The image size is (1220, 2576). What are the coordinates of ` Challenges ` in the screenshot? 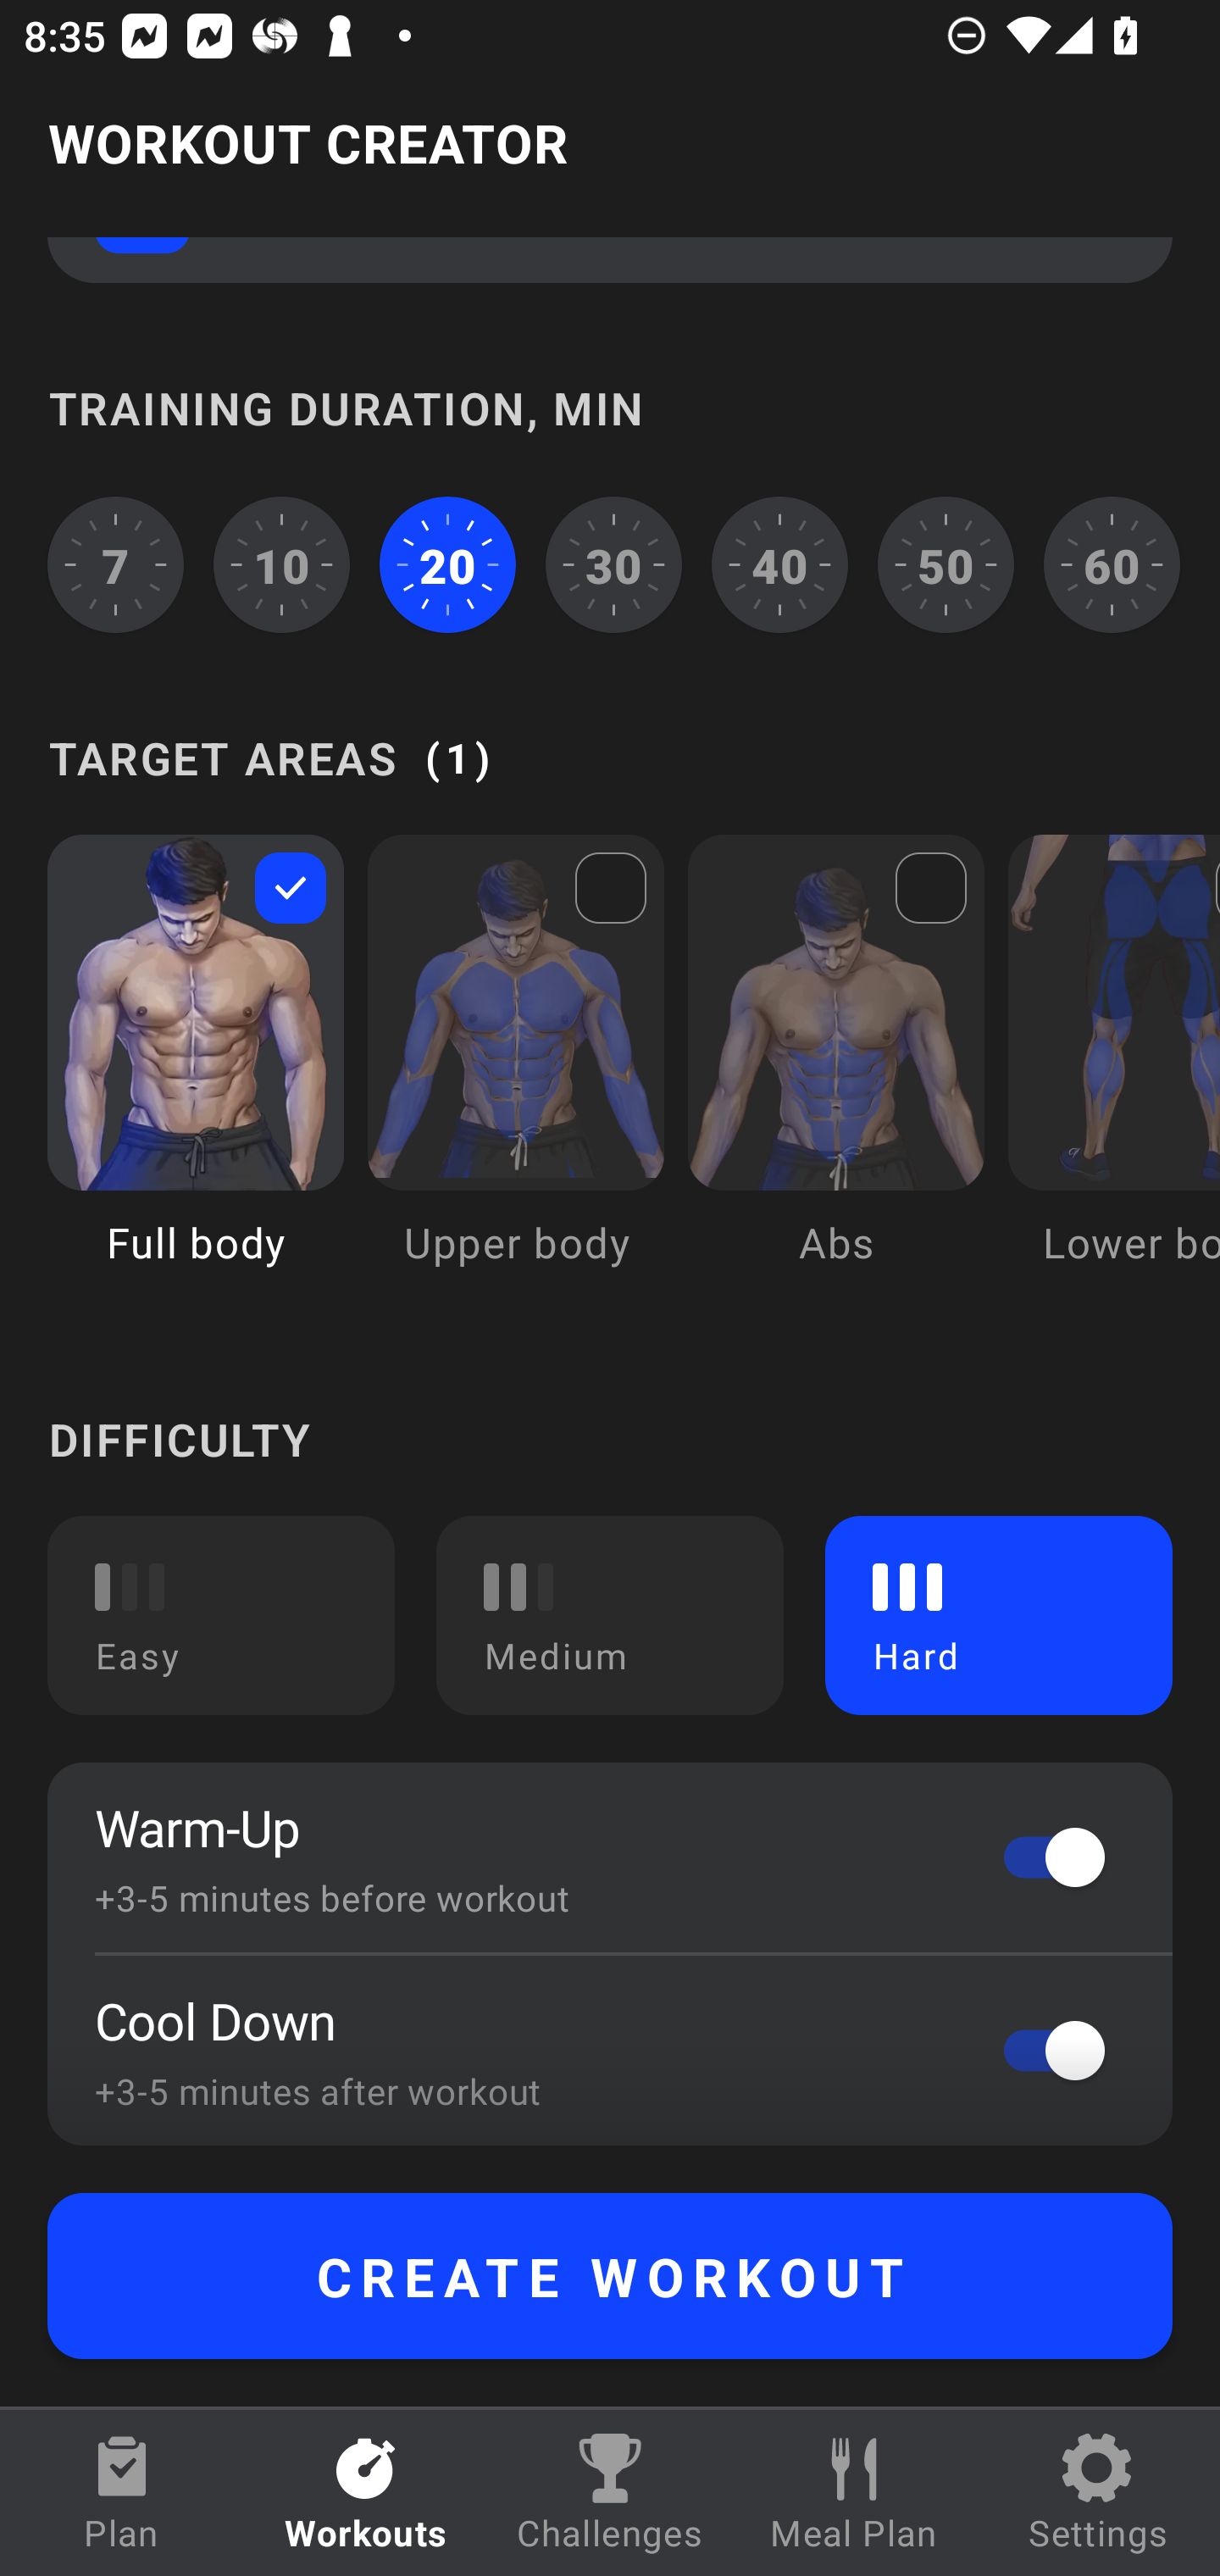 It's located at (610, 2493).